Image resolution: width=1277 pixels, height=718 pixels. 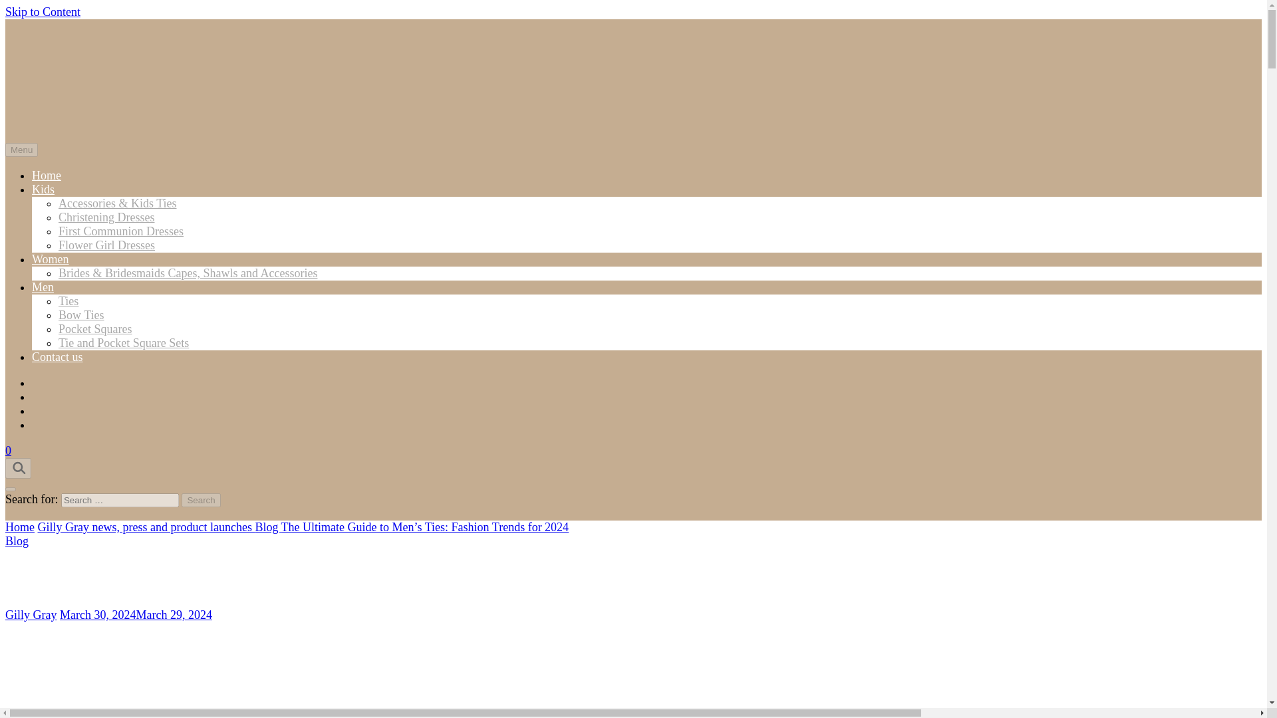 What do you see at coordinates (8, 451) in the screenshot?
I see `0` at bounding box center [8, 451].